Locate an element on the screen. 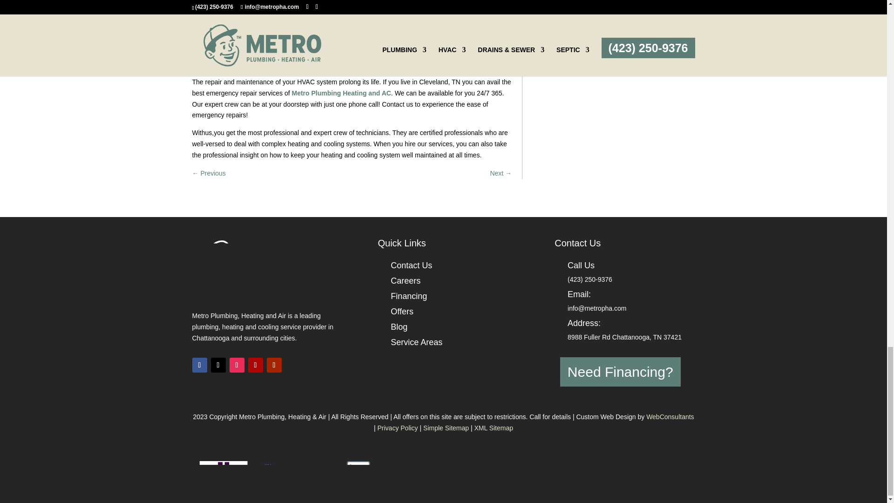  Follow on Yelp is located at coordinates (255, 365).